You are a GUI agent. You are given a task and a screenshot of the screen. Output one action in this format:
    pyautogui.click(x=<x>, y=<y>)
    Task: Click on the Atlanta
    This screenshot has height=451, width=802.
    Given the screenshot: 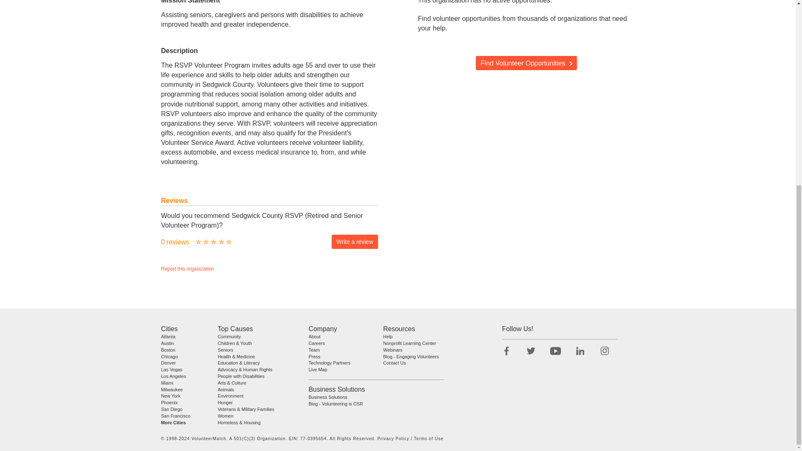 What is the action you would take?
    pyautogui.click(x=168, y=337)
    